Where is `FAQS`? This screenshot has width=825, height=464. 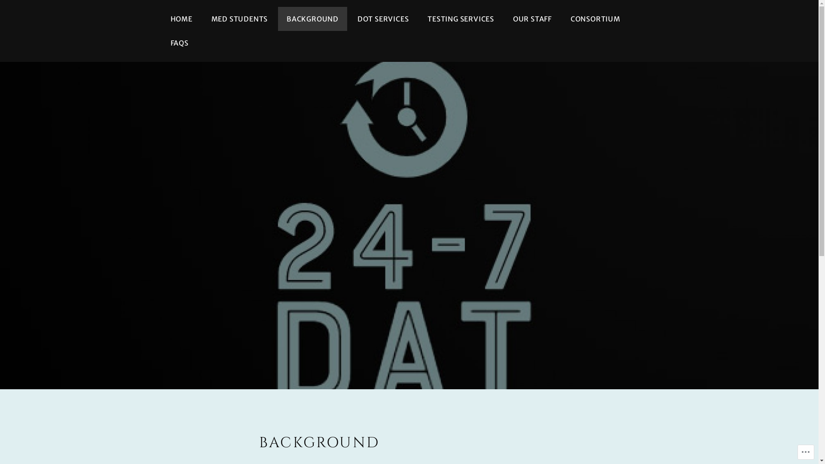
FAQS is located at coordinates (179, 43).